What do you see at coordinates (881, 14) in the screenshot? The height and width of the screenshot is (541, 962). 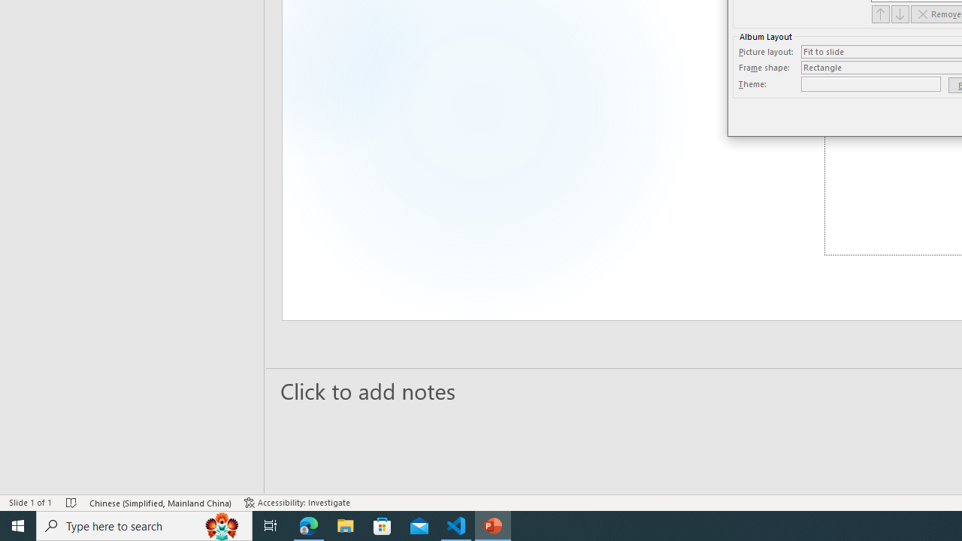 I see `Previous Item` at bounding box center [881, 14].